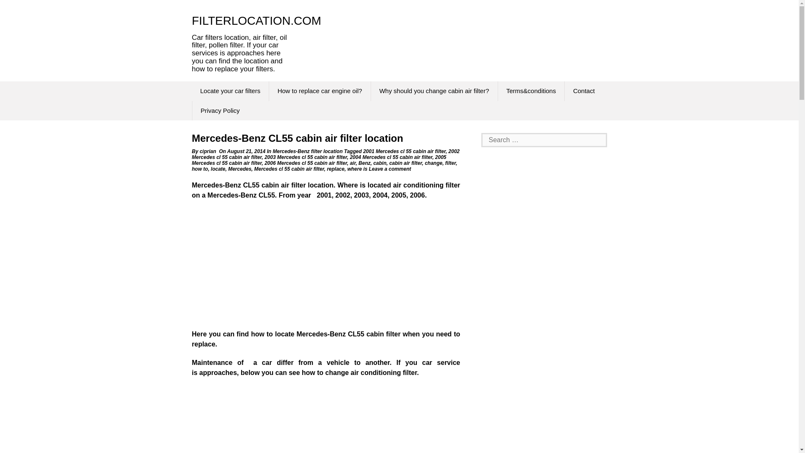  Describe the element at coordinates (544, 446) in the screenshot. I see `Advertisement` at that location.